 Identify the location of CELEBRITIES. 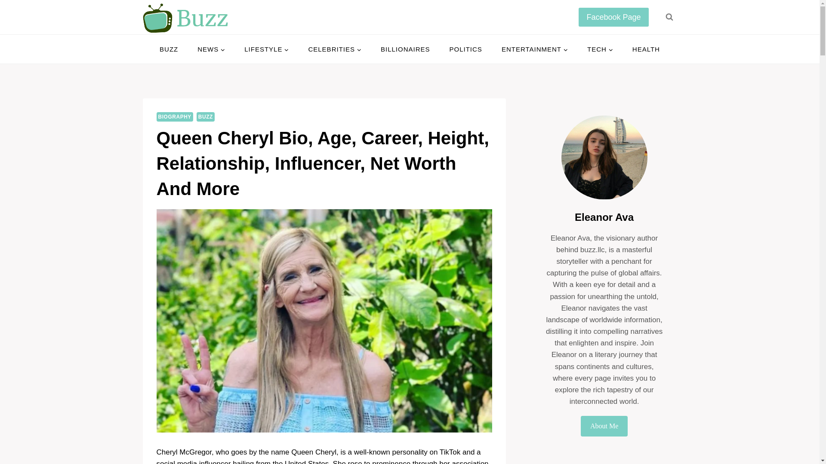
(335, 49).